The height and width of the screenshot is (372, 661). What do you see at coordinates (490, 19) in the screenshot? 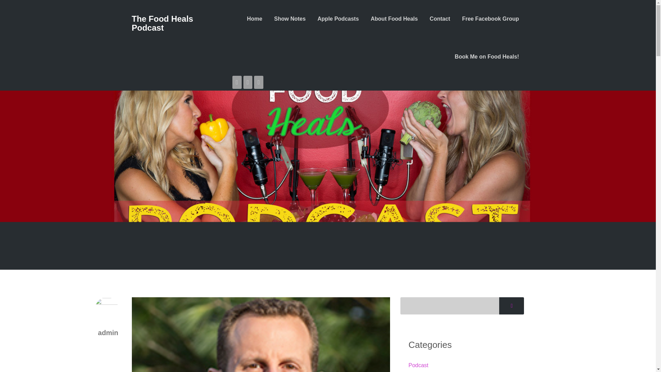
I see `Free Facebook Group` at bounding box center [490, 19].